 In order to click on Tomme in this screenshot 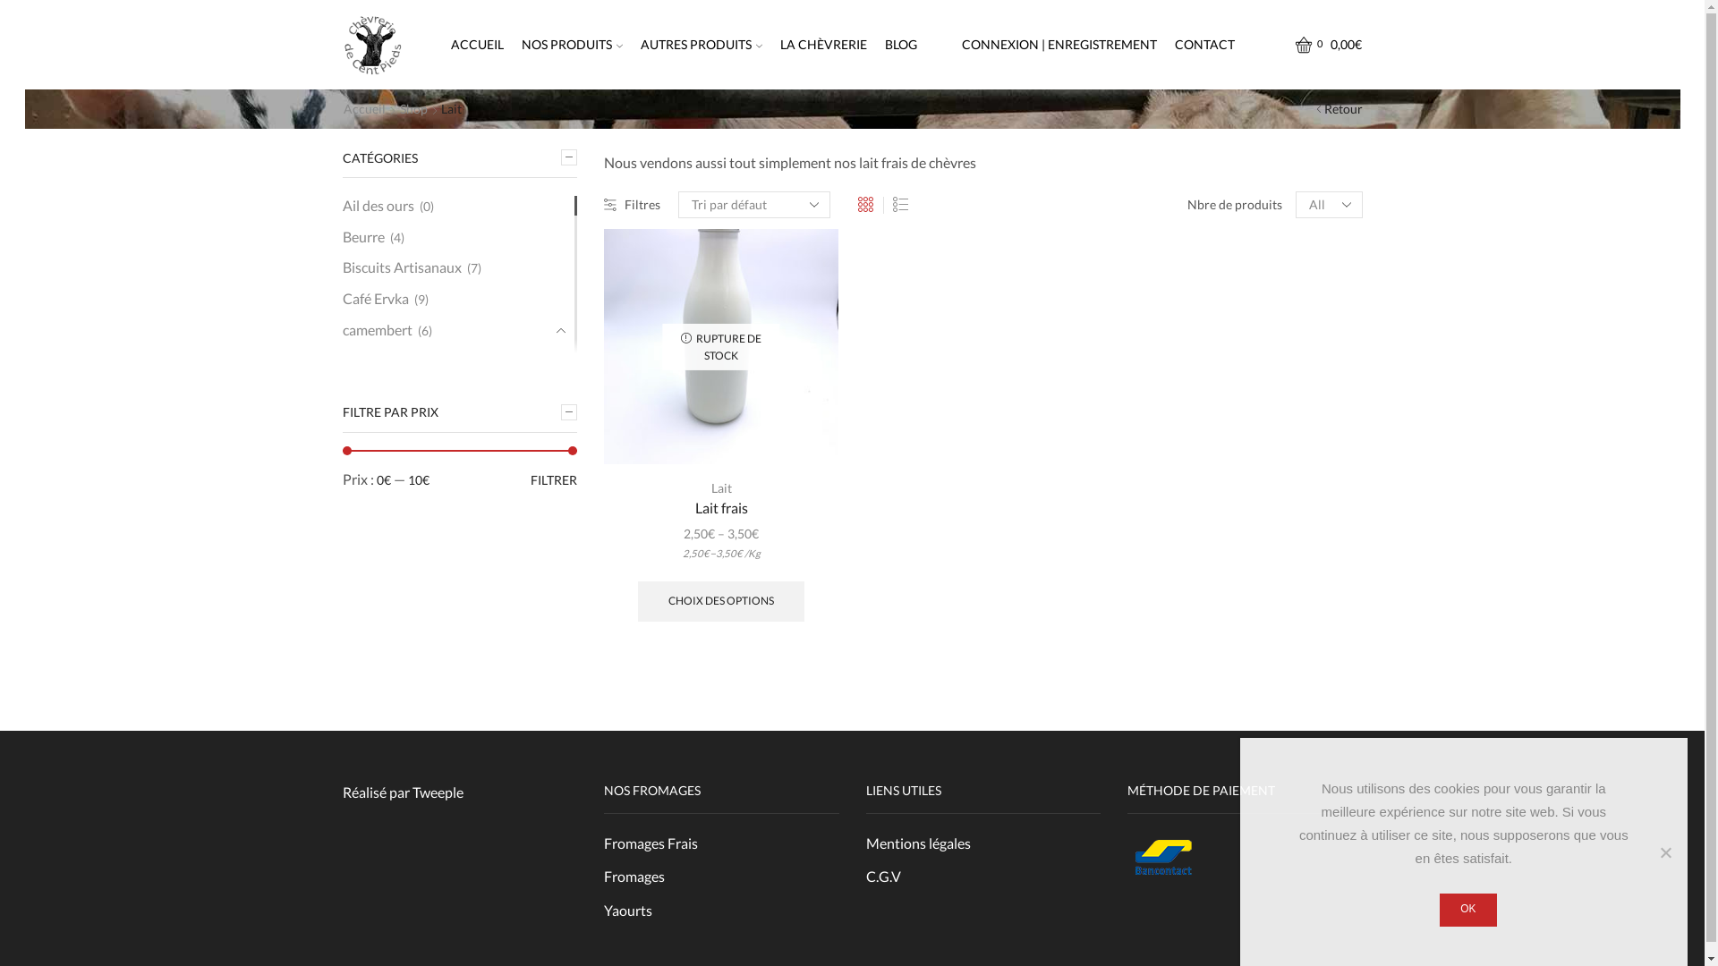, I will do `click(369, 690)`.